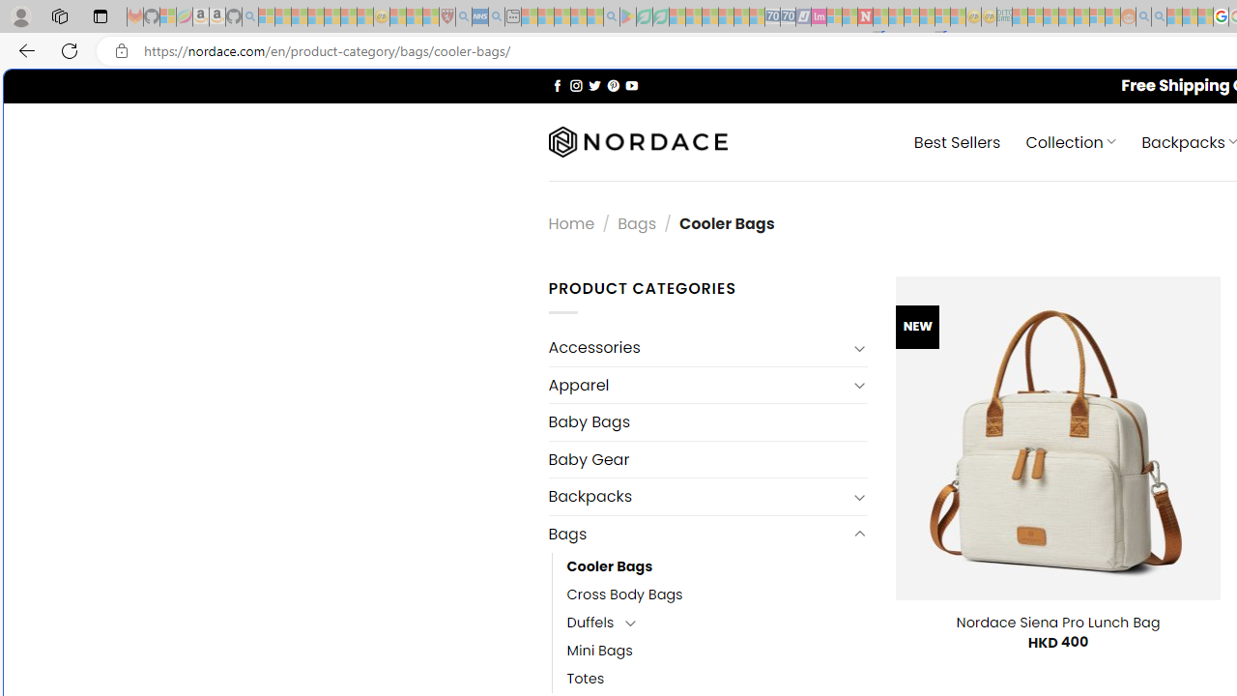  I want to click on Latest Politics News & Archive | Newsweek.com - Sleeping, so click(865, 17).